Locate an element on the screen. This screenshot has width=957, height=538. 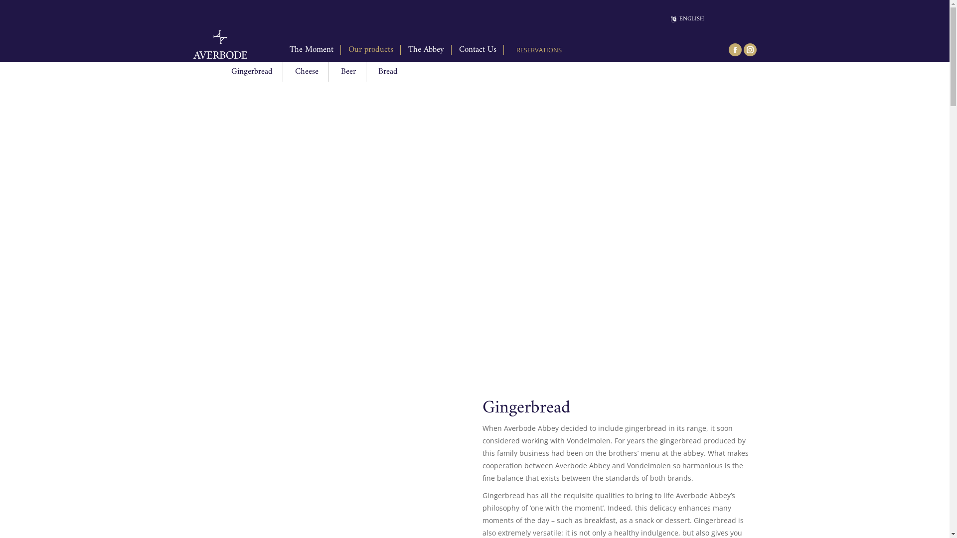
RESERVATIONS is located at coordinates (536, 50).